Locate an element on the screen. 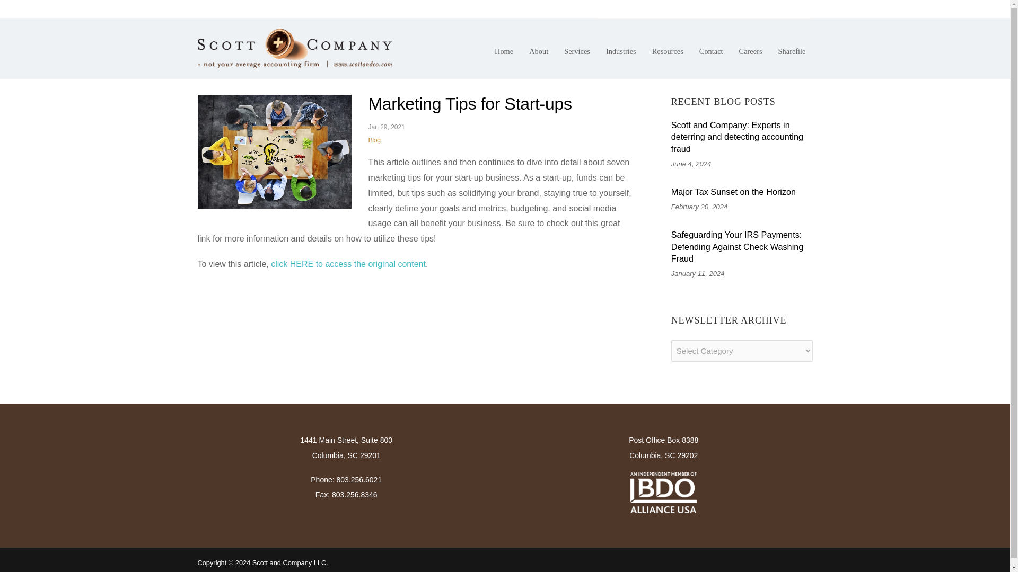  BDO Alliance is located at coordinates (663, 493).